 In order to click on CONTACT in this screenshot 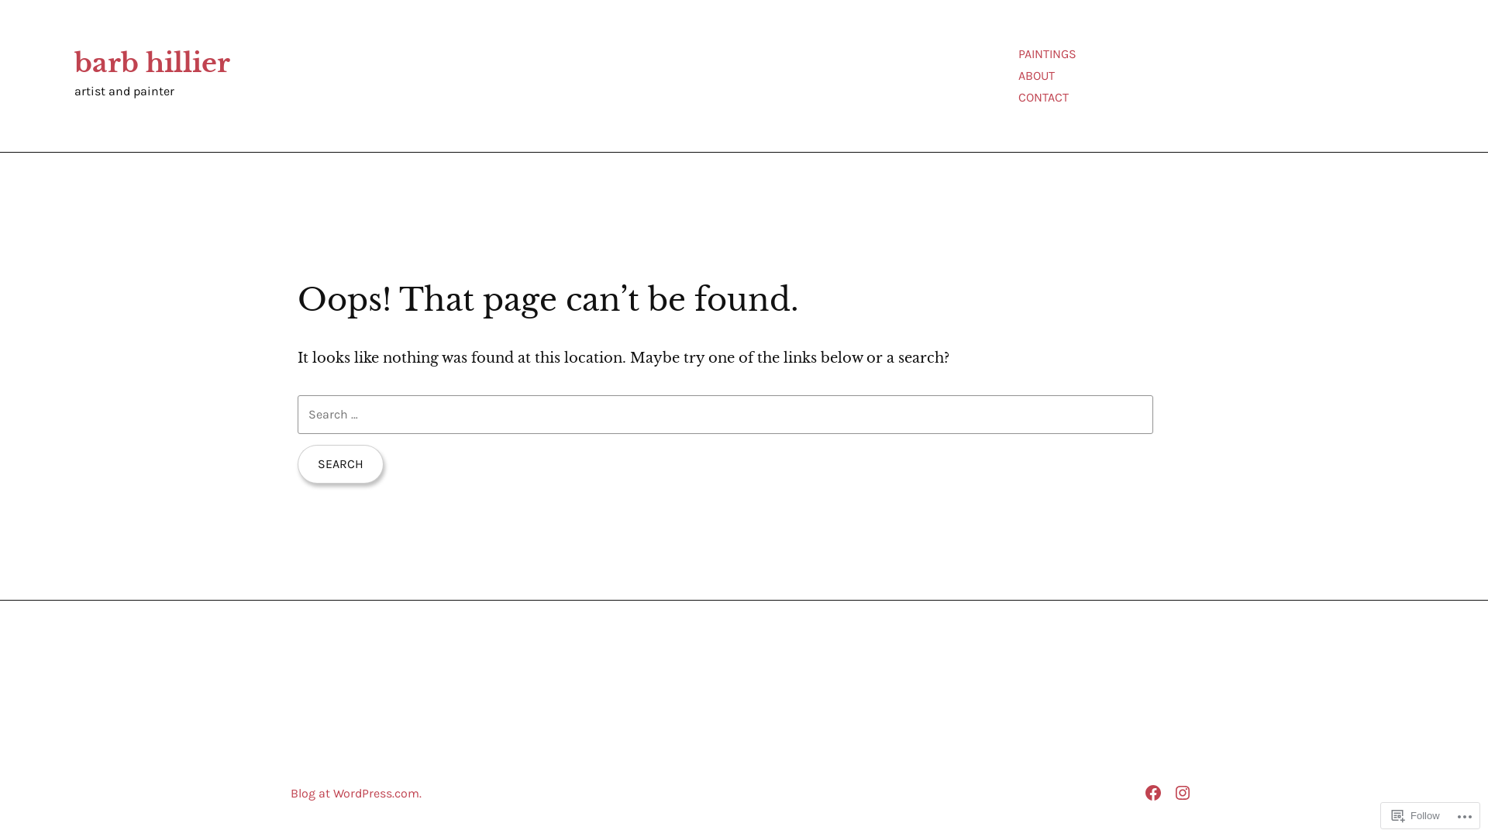, I will do `click(1043, 98)`.